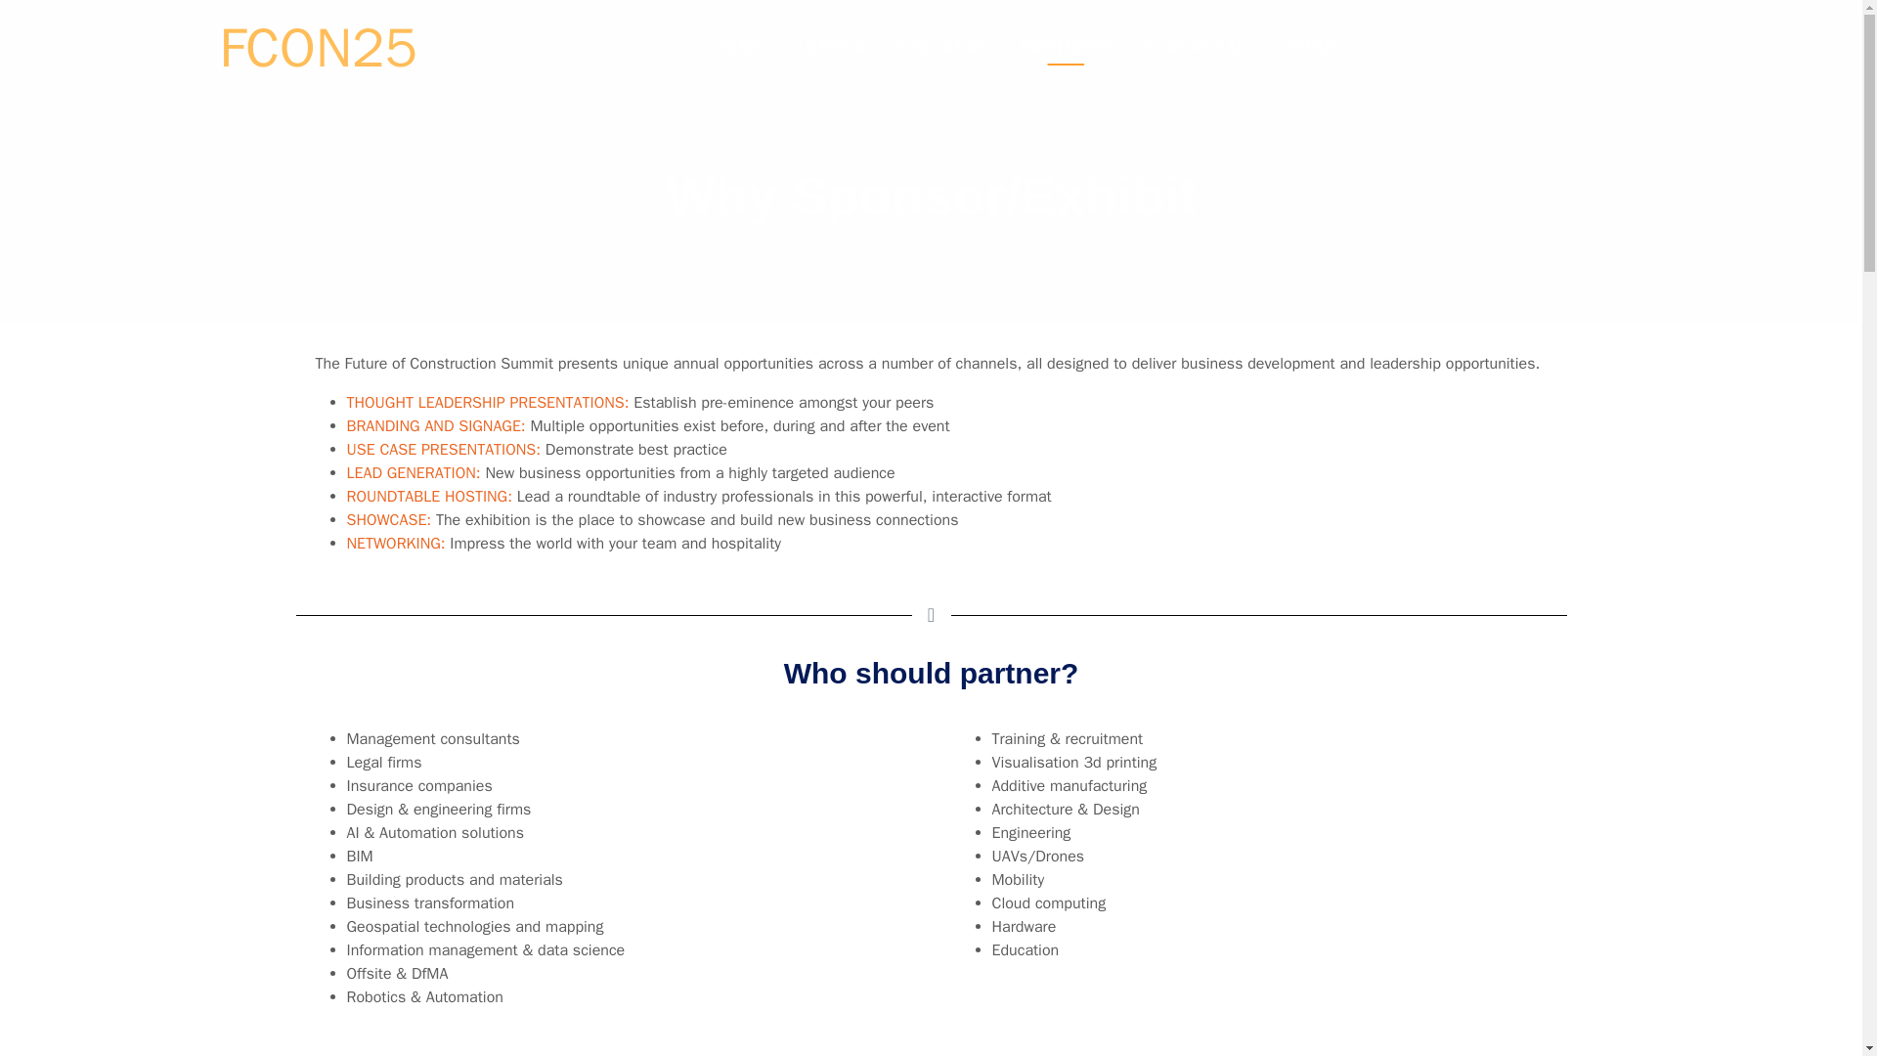 The width and height of the screenshot is (1877, 1056). Describe the element at coordinates (315, 47) in the screenshot. I see `FCON25` at that location.